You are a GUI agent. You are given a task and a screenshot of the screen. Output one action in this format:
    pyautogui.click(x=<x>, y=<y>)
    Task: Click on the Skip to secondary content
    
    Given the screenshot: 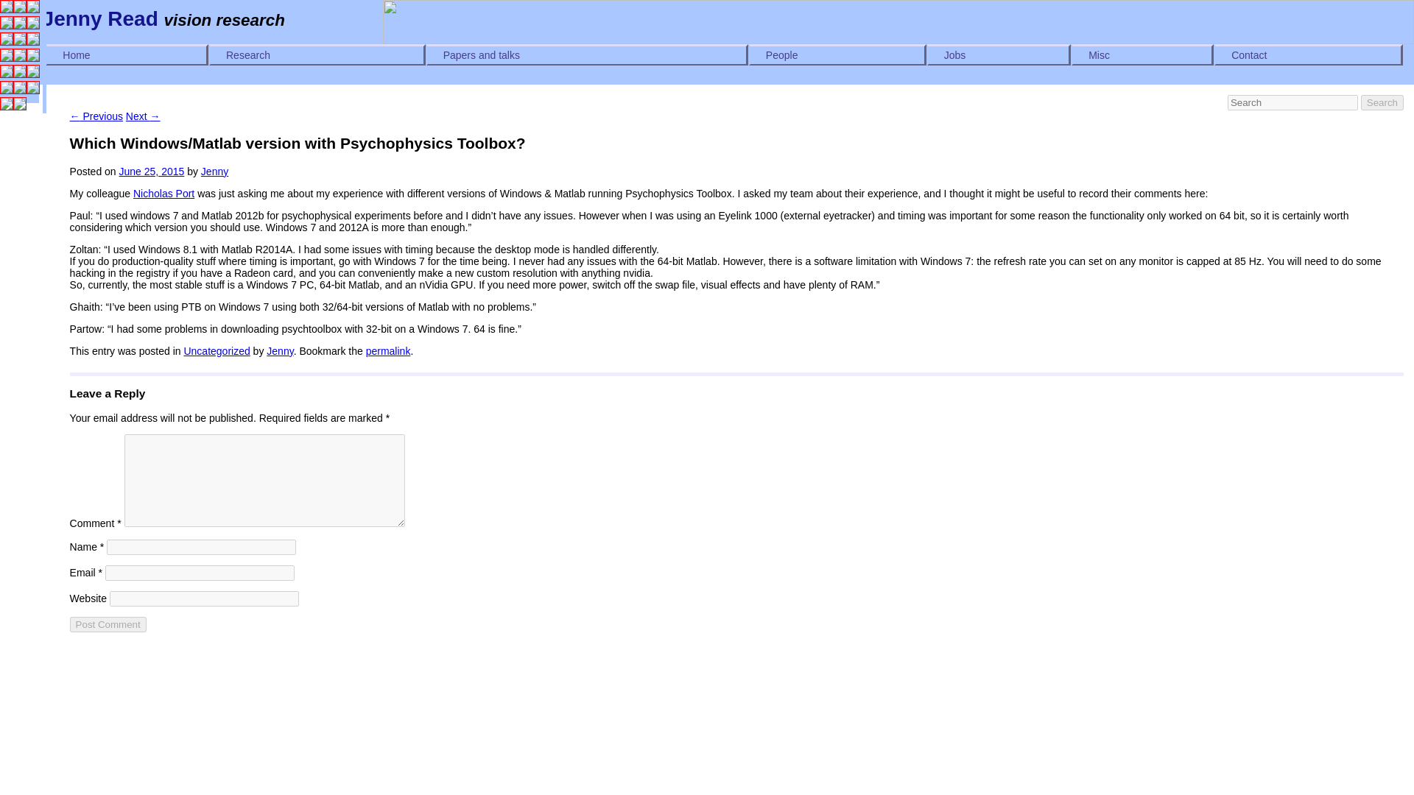 What is the action you would take?
    pyautogui.click(x=102, y=50)
    